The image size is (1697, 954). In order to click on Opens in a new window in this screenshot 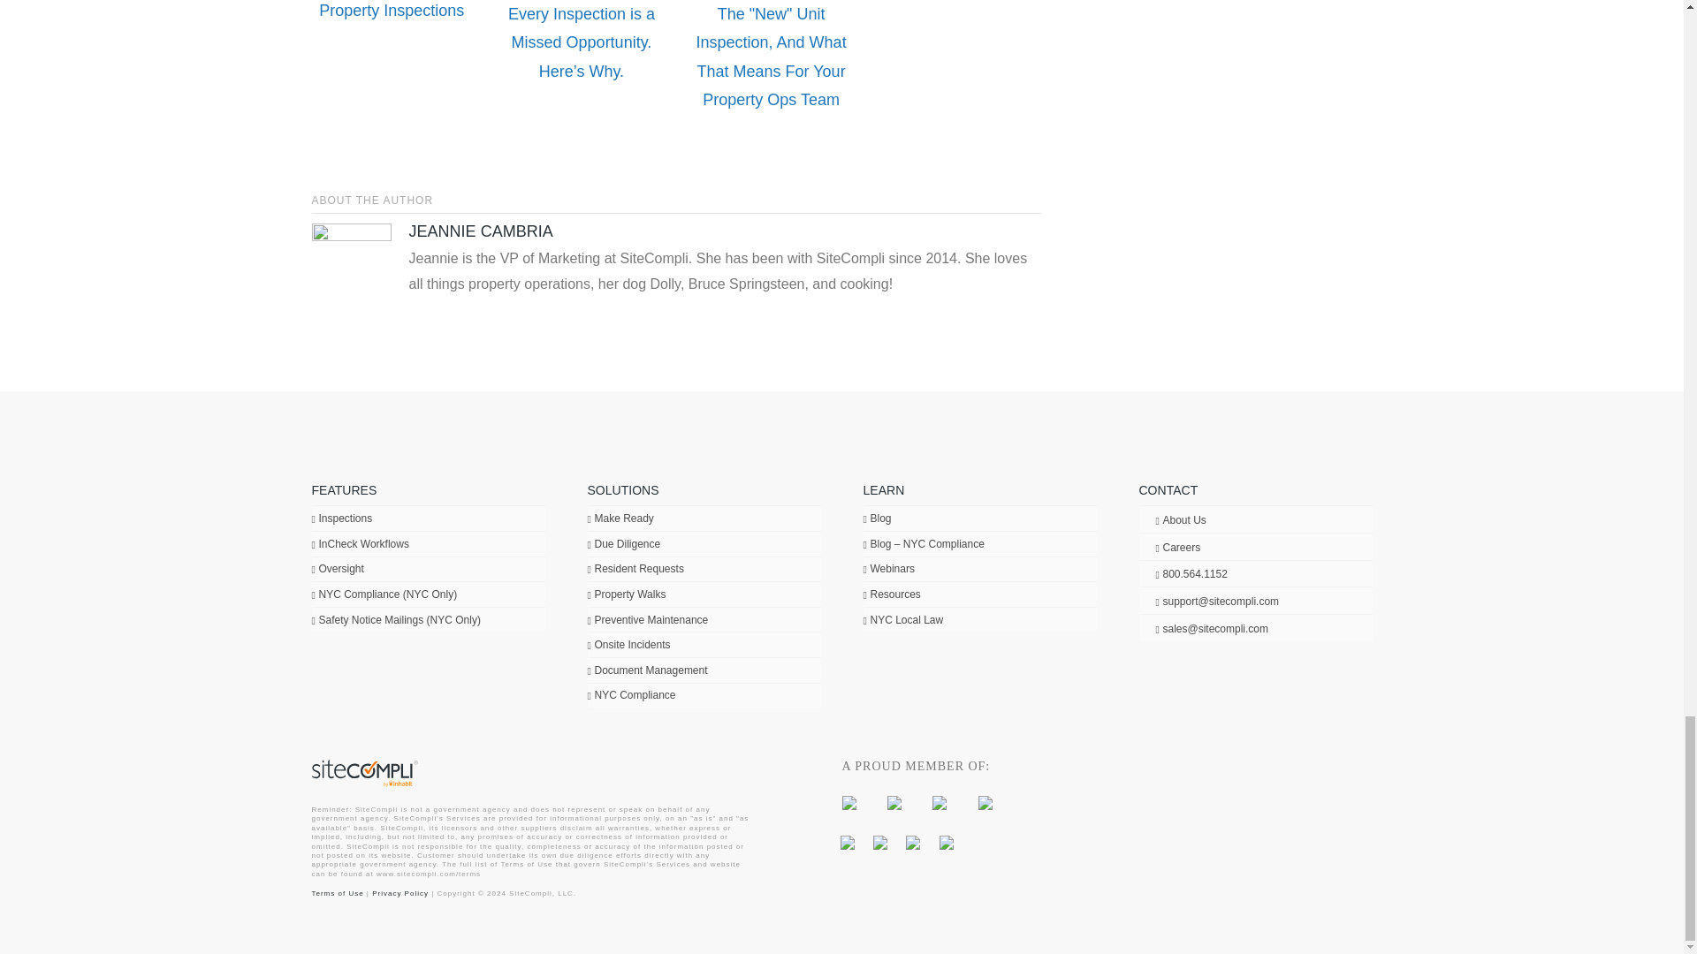, I will do `click(939, 800)`.